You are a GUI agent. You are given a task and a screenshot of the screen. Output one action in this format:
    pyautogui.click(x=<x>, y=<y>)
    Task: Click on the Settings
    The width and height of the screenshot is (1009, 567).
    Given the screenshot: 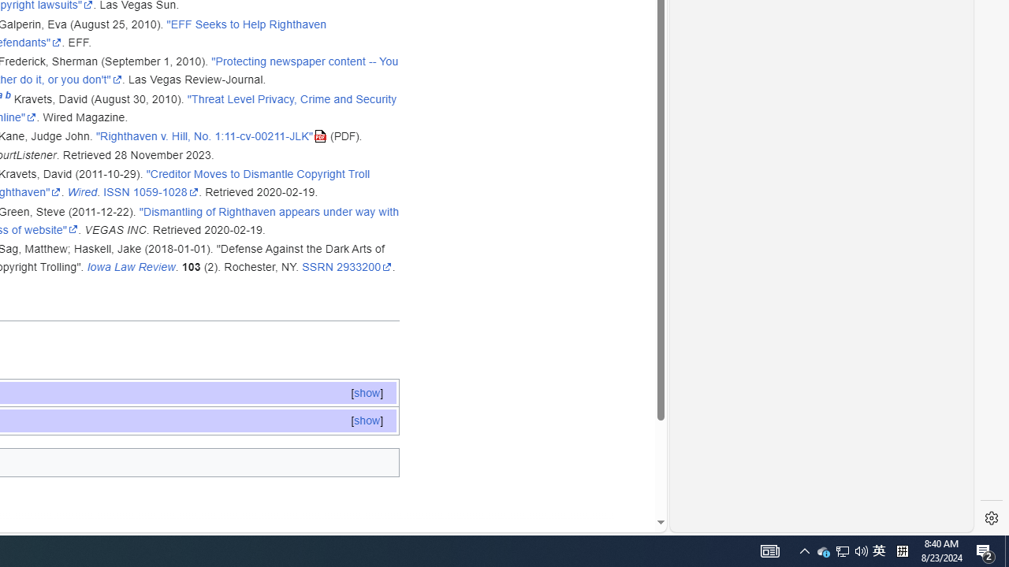 What is the action you would take?
    pyautogui.click(x=992, y=518)
    